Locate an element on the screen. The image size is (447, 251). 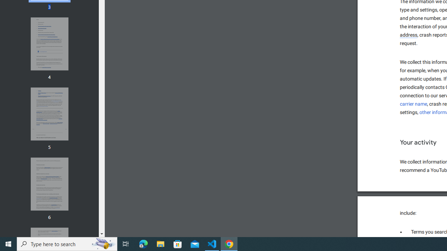
AutomationID: thumbnail is located at coordinates (413, 104).